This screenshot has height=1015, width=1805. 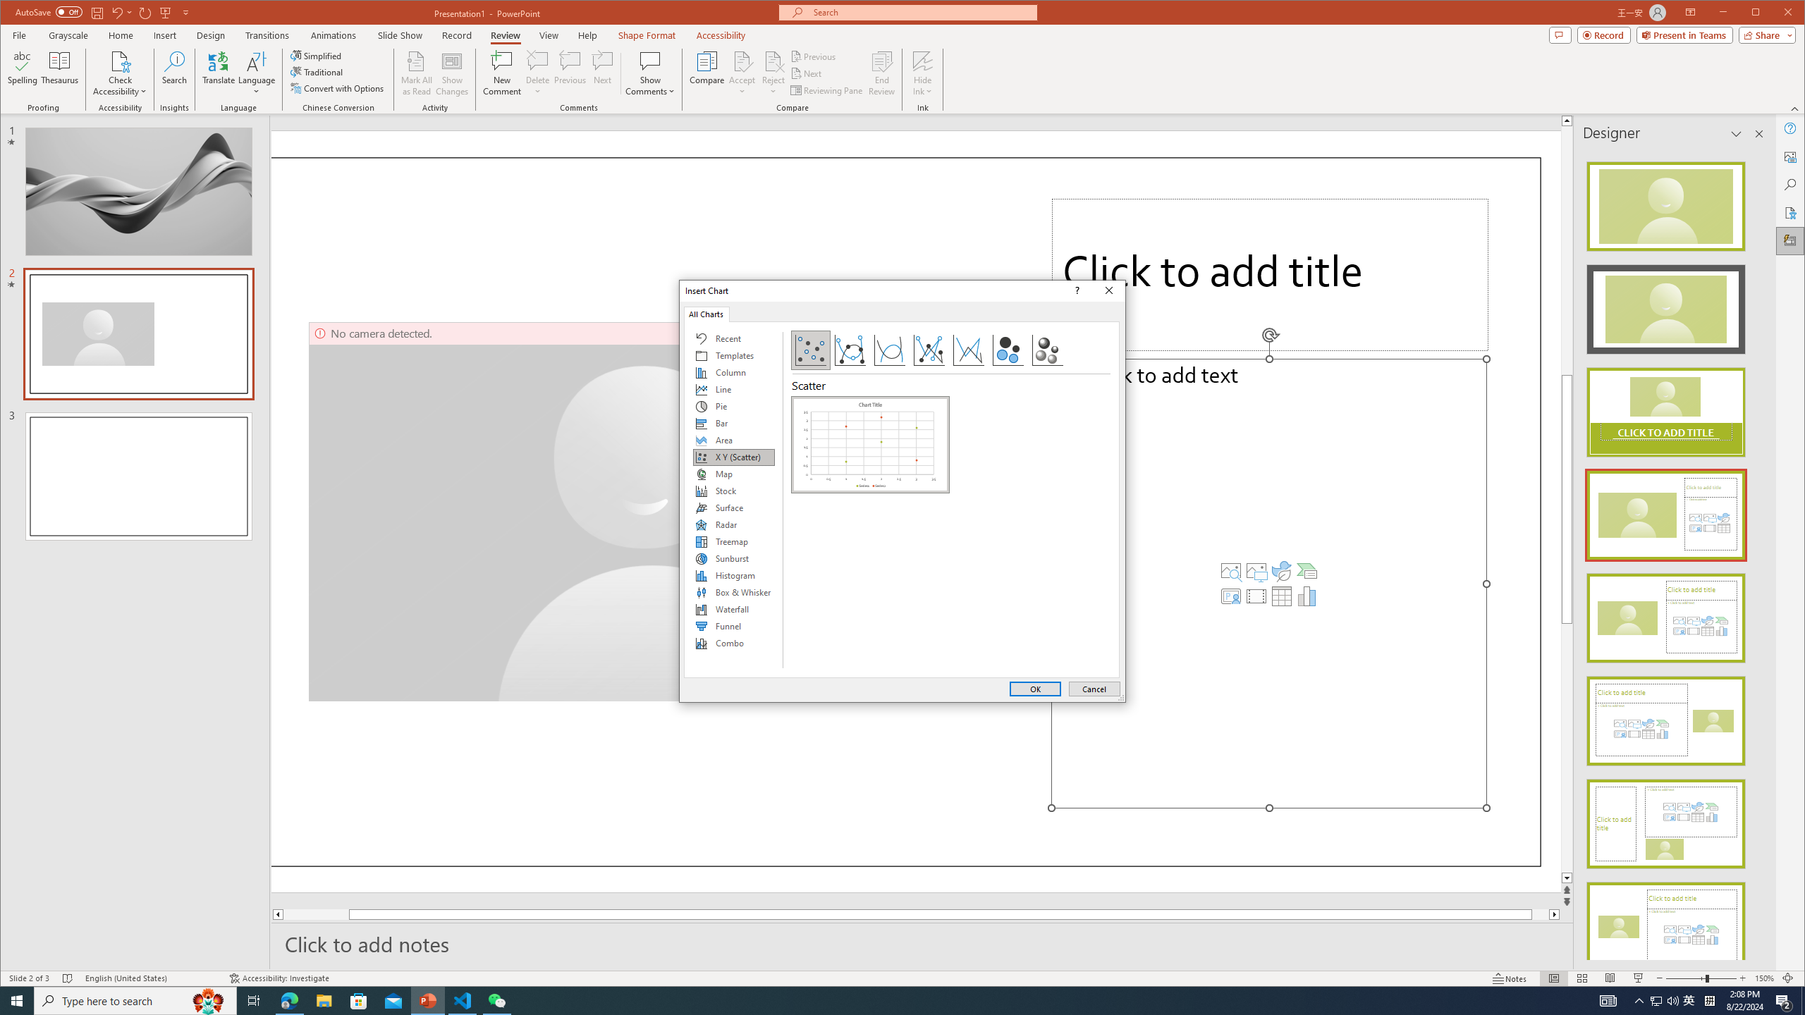 I want to click on Scatter with Straight Lines, so click(x=969, y=350).